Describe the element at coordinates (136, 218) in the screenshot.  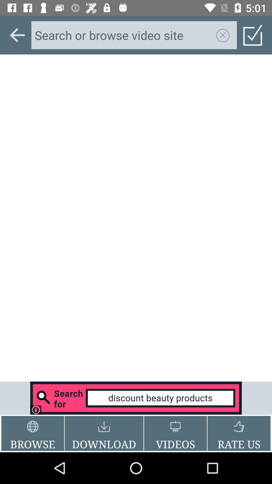
I see `choose icon at the center` at that location.